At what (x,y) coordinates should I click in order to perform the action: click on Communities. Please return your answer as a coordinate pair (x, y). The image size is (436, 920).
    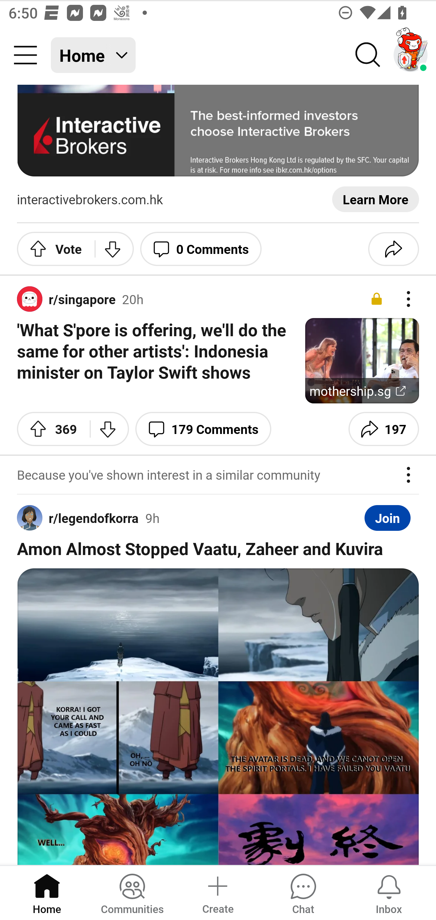
    Looking at the image, I should click on (132, 892).